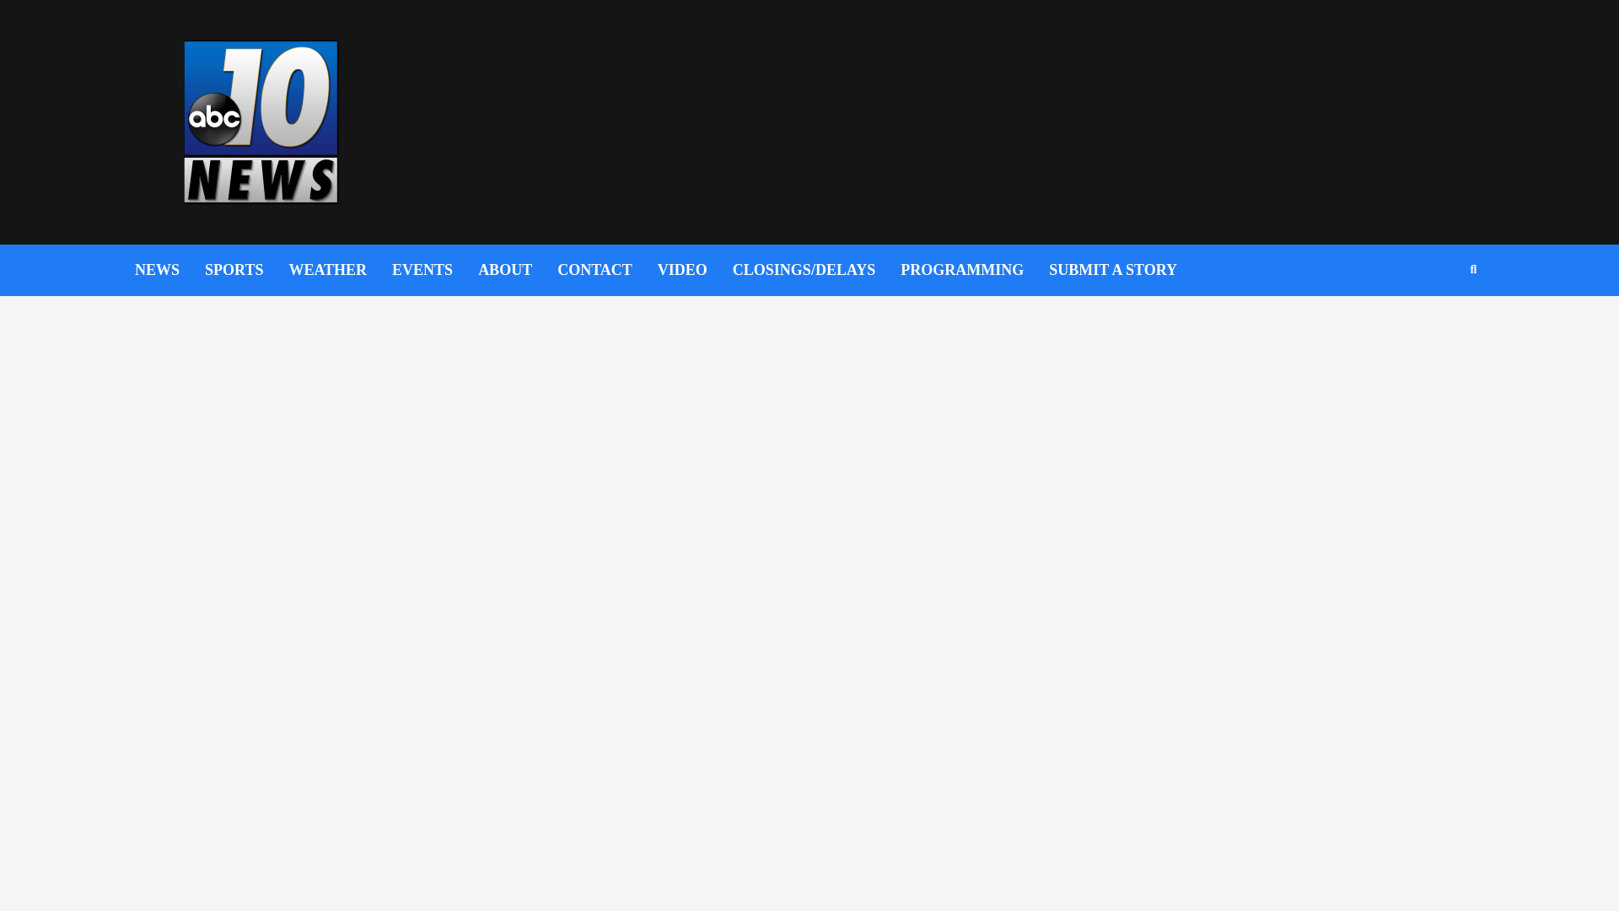 The image size is (1619, 911). I want to click on ABOUT, so click(517, 270).